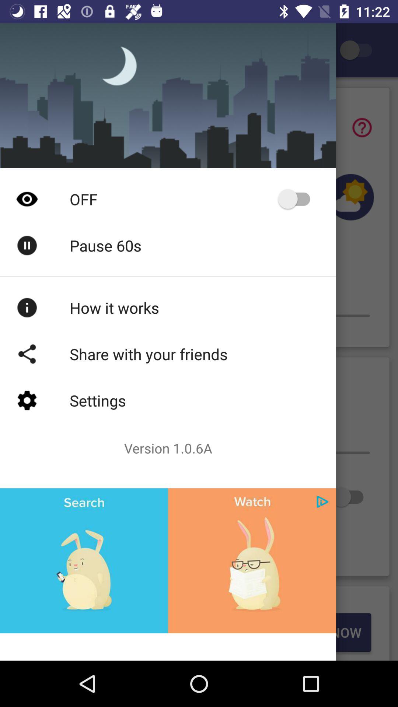 The image size is (398, 707). What do you see at coordinates (362, 127) in the screenshot?
I see `help button` at bounding box center [362, 127].